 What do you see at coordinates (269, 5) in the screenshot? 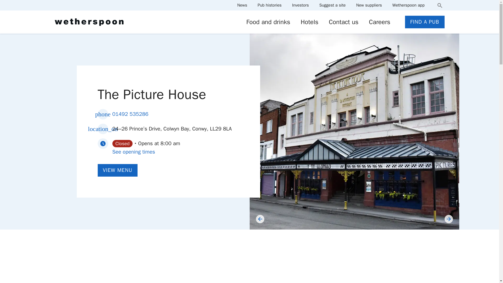
I see `Pub histories` at bounding box center [269, 5].